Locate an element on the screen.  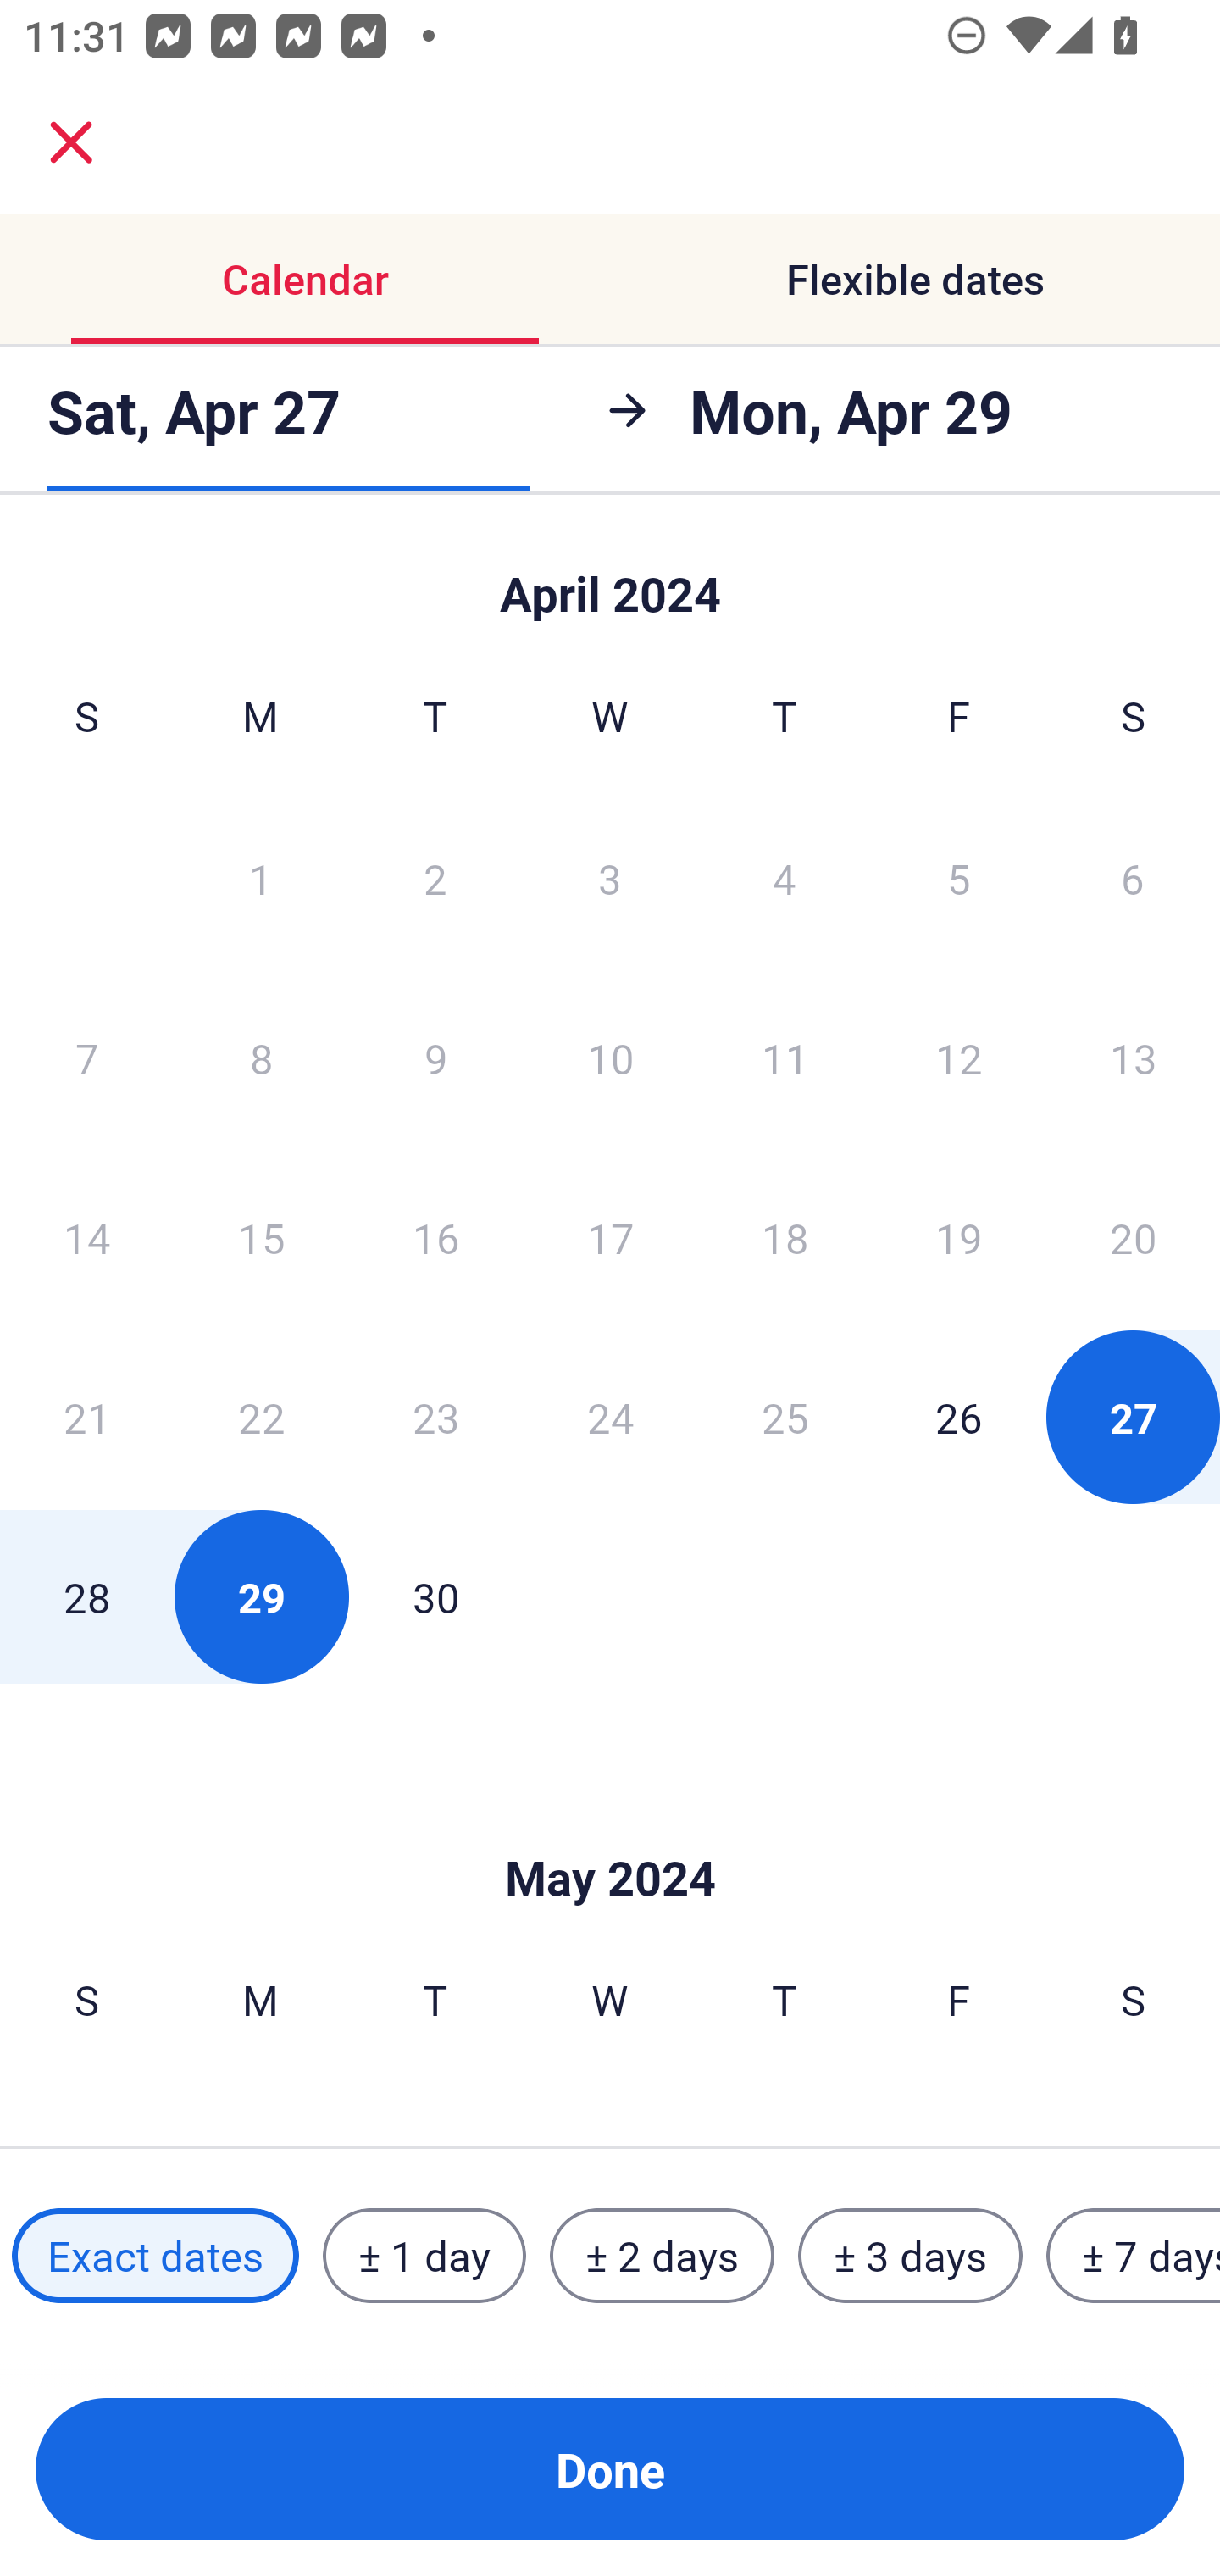
30 Tuesday, April 30, 2024 is located at coordinates (435, 1596).